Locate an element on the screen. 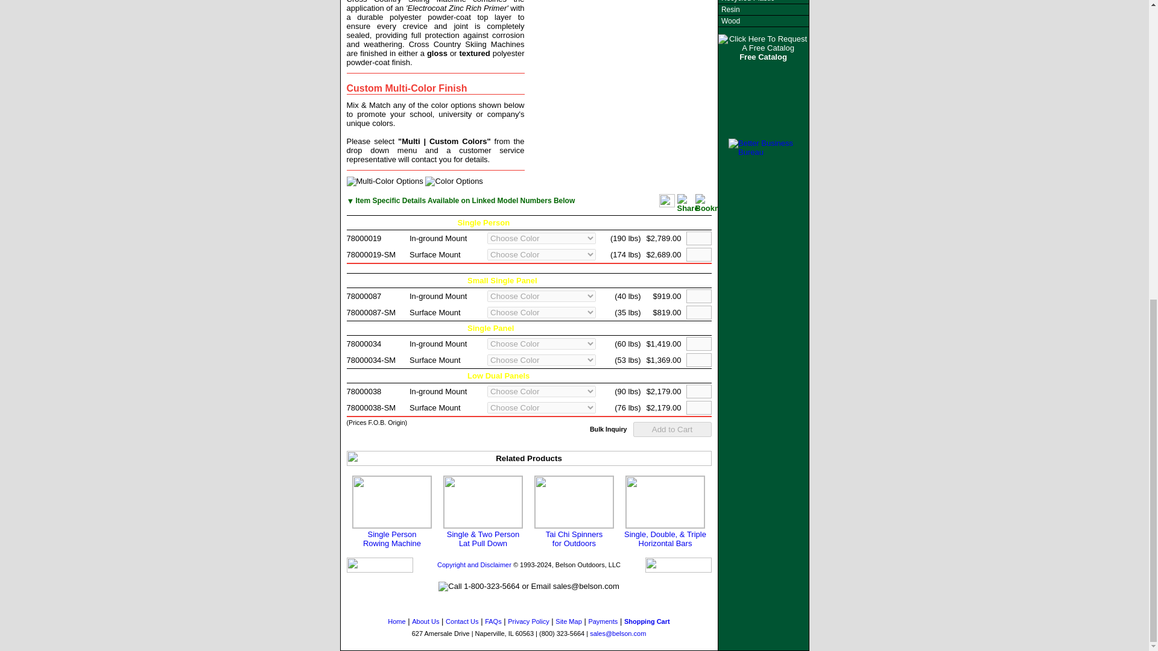 This screenshot has height=651, width=1158. Bookmark is located at coordinates (574, 512).